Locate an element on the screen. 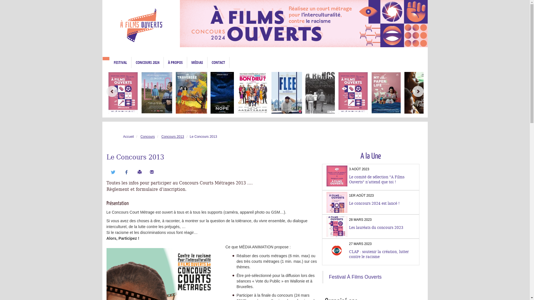 This screenshot has width=534, height=300. FESTIVAL is located at coordinates (120, 62).